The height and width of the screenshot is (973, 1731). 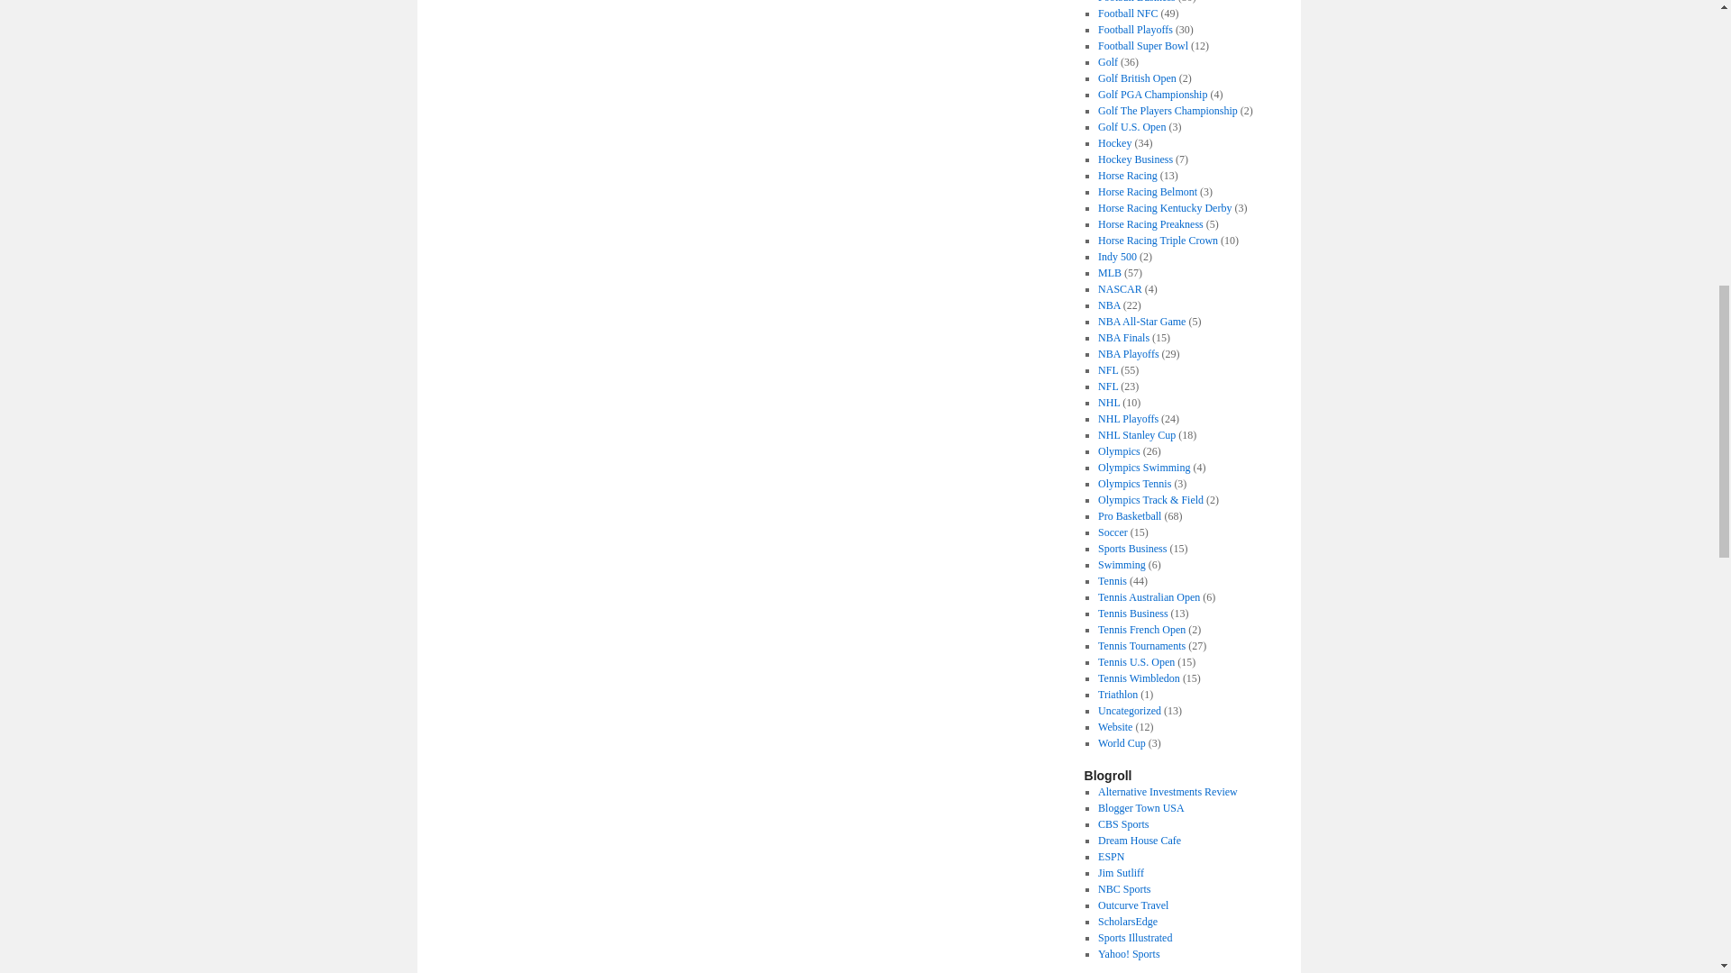 I want to click on Alternative Investments Review, so click(x=1167, y=791).